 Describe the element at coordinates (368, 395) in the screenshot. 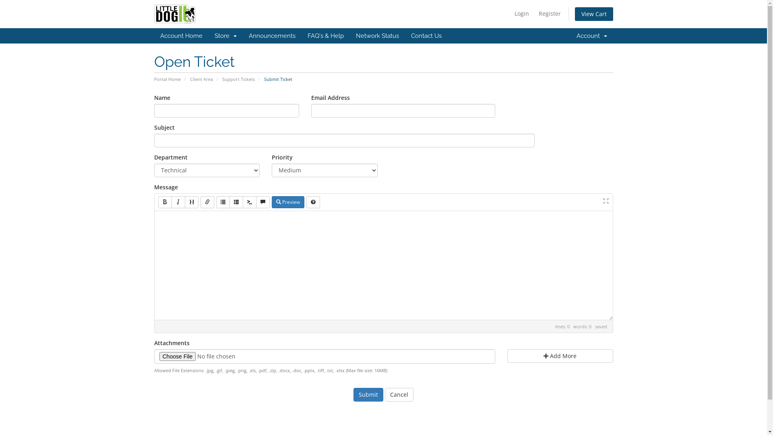

I see `Submit` at that location.